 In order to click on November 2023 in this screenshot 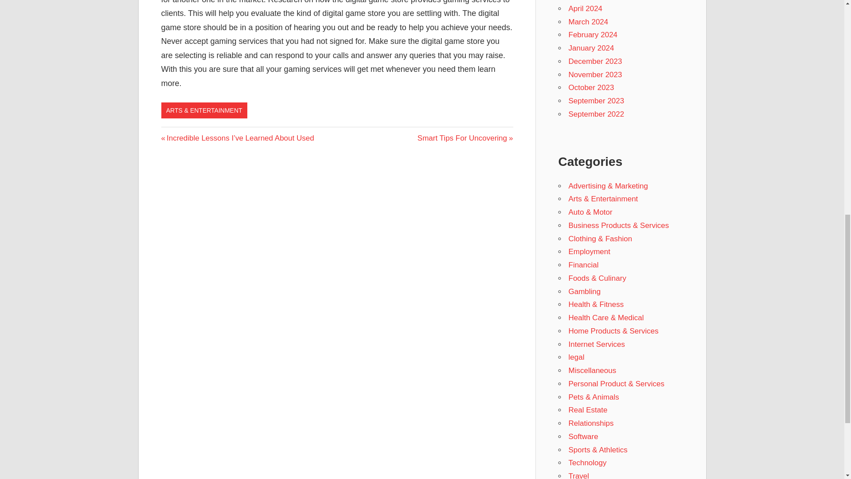, I will do `click(595, 75)`.